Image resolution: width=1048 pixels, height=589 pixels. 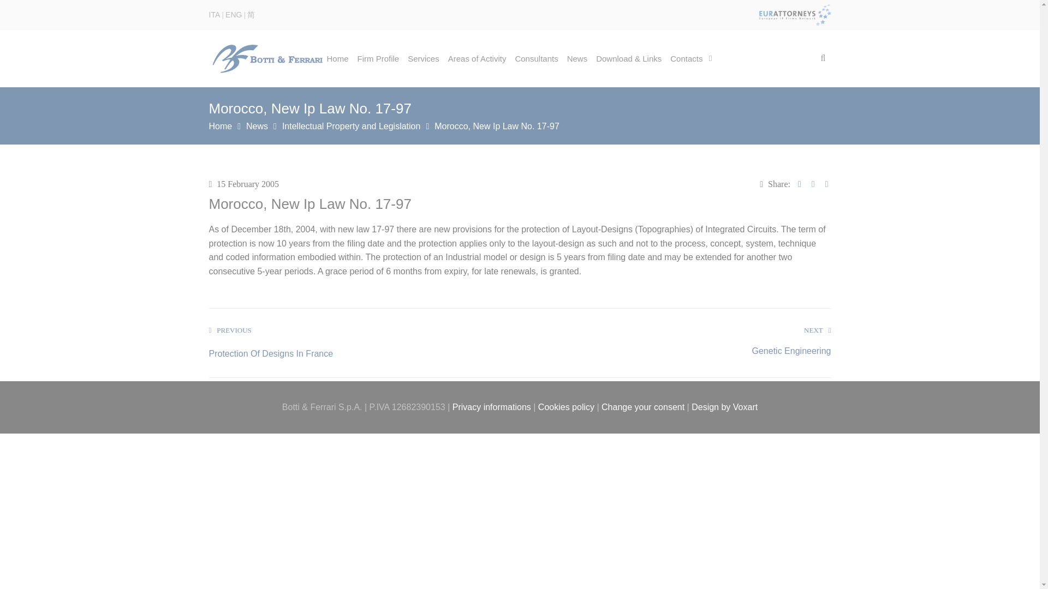 What do you see at coordinates (492, 407) in the screenshot?
I see `Privacy informations` at bounding box center [492, 407].